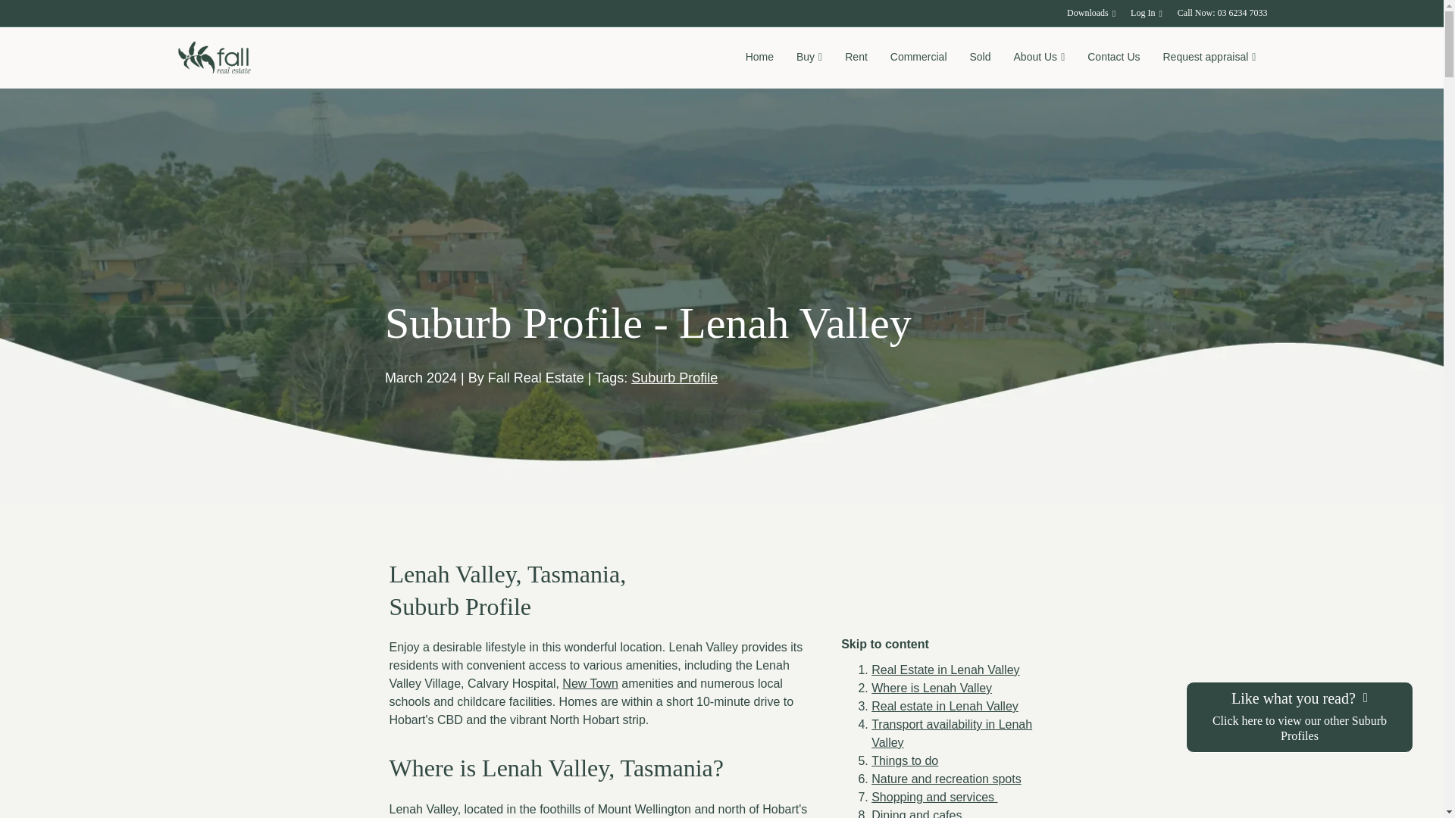  What do you see at coordinates (1209, 58) in the screenshot?
I see `Request appraisal` at bounding box center [1209, 58].